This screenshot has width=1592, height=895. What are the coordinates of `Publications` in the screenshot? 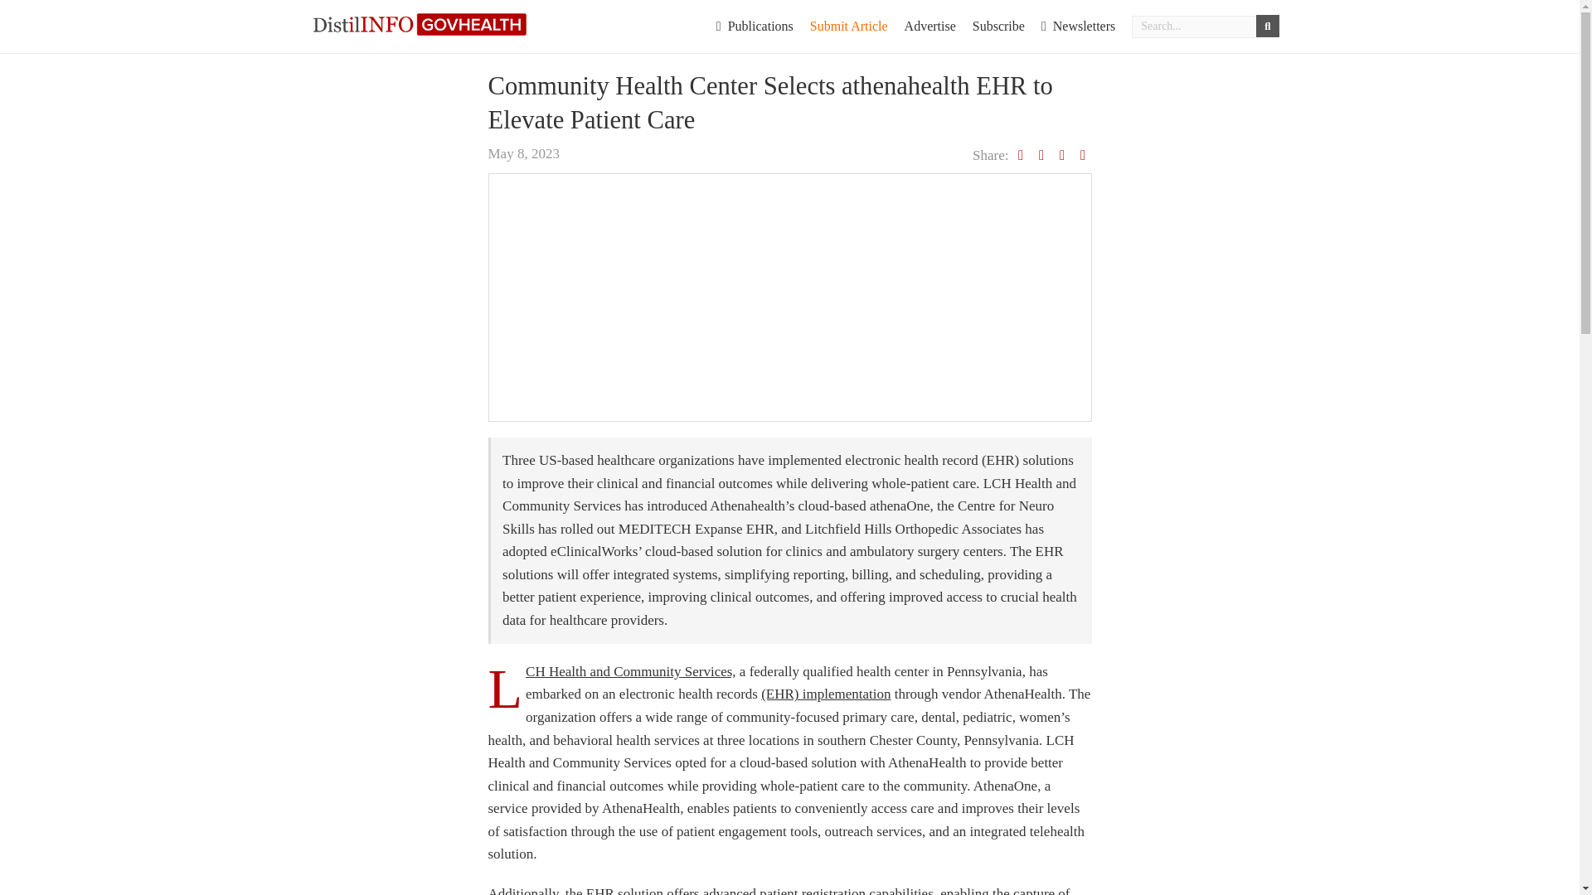 It's located at (755, 27).